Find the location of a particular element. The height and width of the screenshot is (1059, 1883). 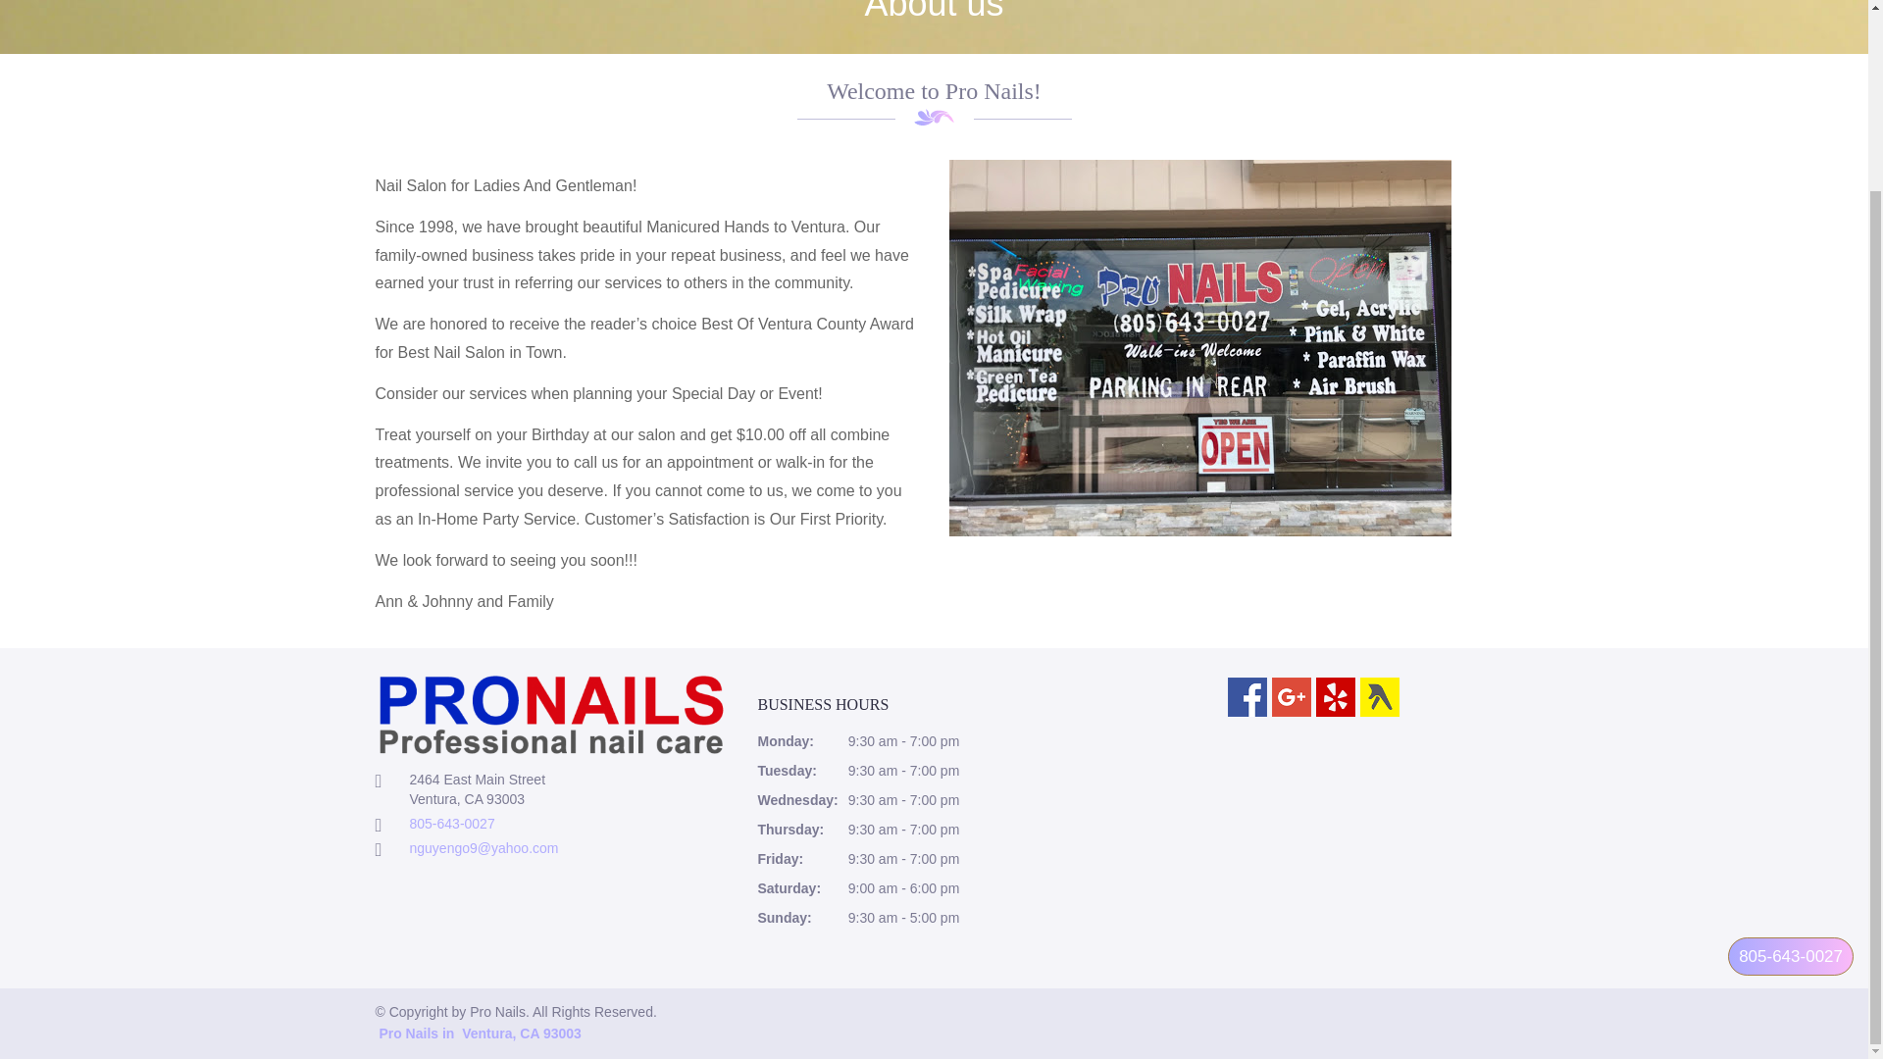

Yellowpages is located at coordinates (1379, 697).